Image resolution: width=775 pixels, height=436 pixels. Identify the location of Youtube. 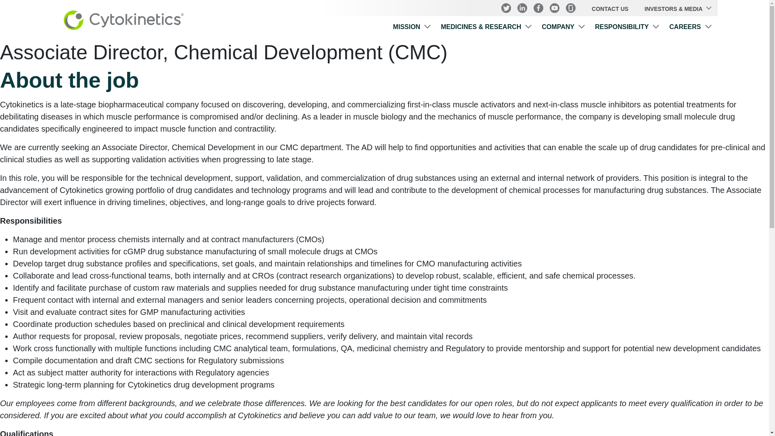
(555, 8).